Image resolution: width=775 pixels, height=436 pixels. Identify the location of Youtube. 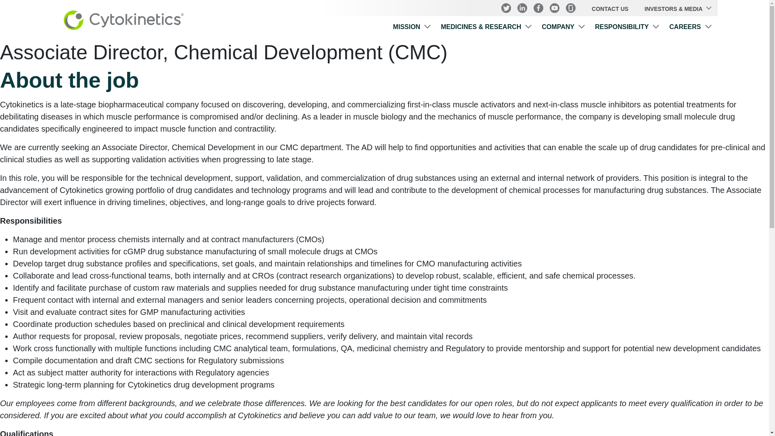
(555, 8).